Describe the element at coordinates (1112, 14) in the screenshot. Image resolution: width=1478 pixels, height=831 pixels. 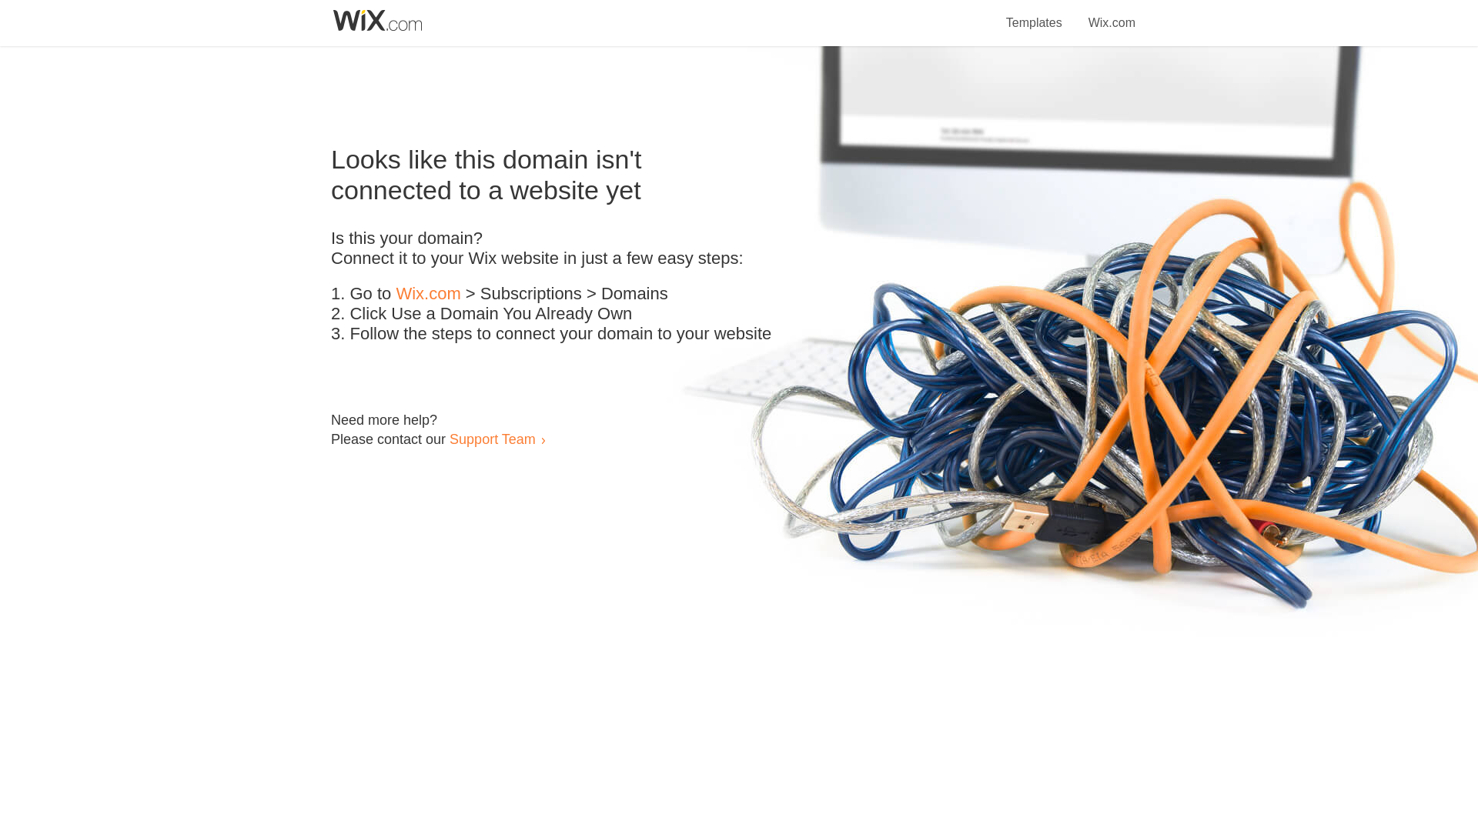
I see `Wix.com` at that location.